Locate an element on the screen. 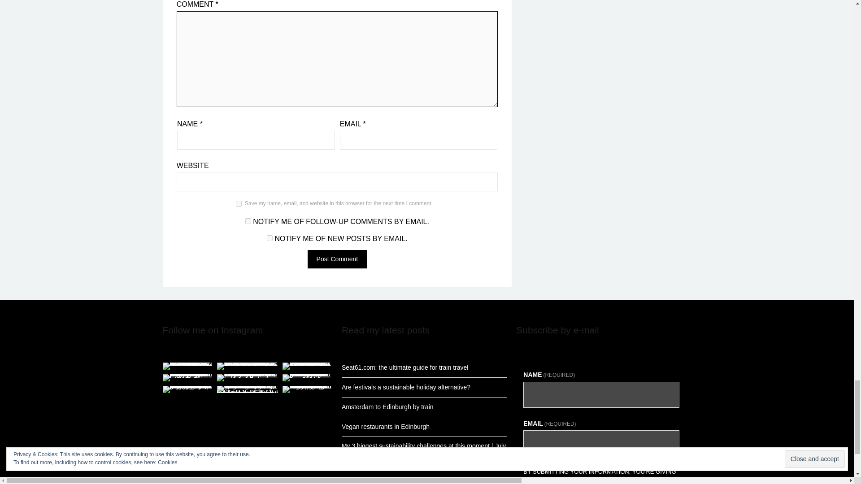 The image size is (861, 484). subscribe is located at coordinates (248, 221).